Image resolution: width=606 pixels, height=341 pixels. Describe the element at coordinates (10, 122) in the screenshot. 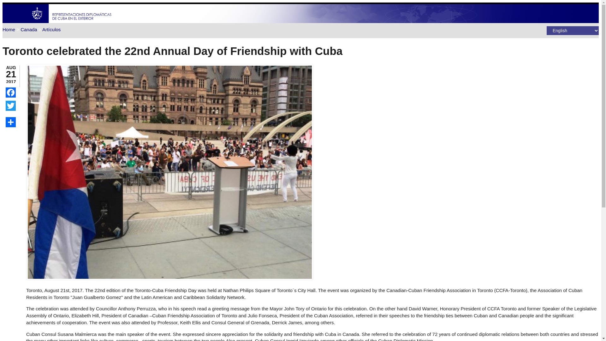

I see `SHARE` at that location.